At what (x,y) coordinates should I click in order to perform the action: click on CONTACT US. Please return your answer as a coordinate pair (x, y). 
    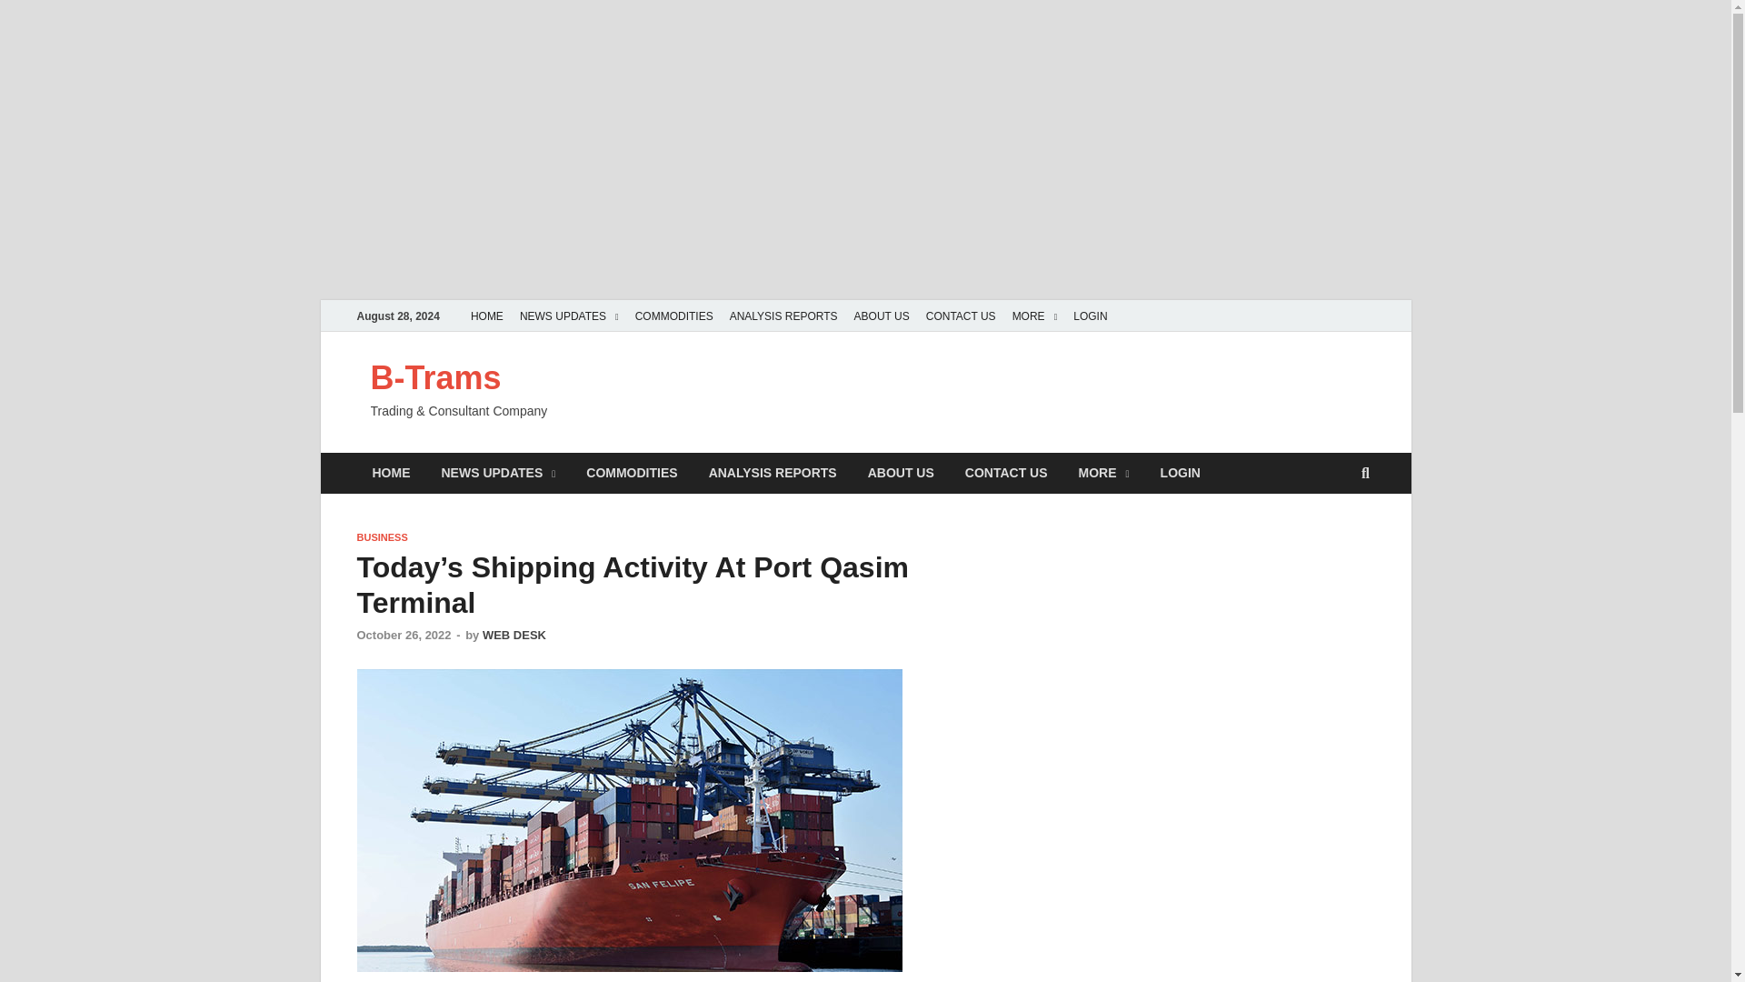
    Looking at the image, I should click on (961, 316).